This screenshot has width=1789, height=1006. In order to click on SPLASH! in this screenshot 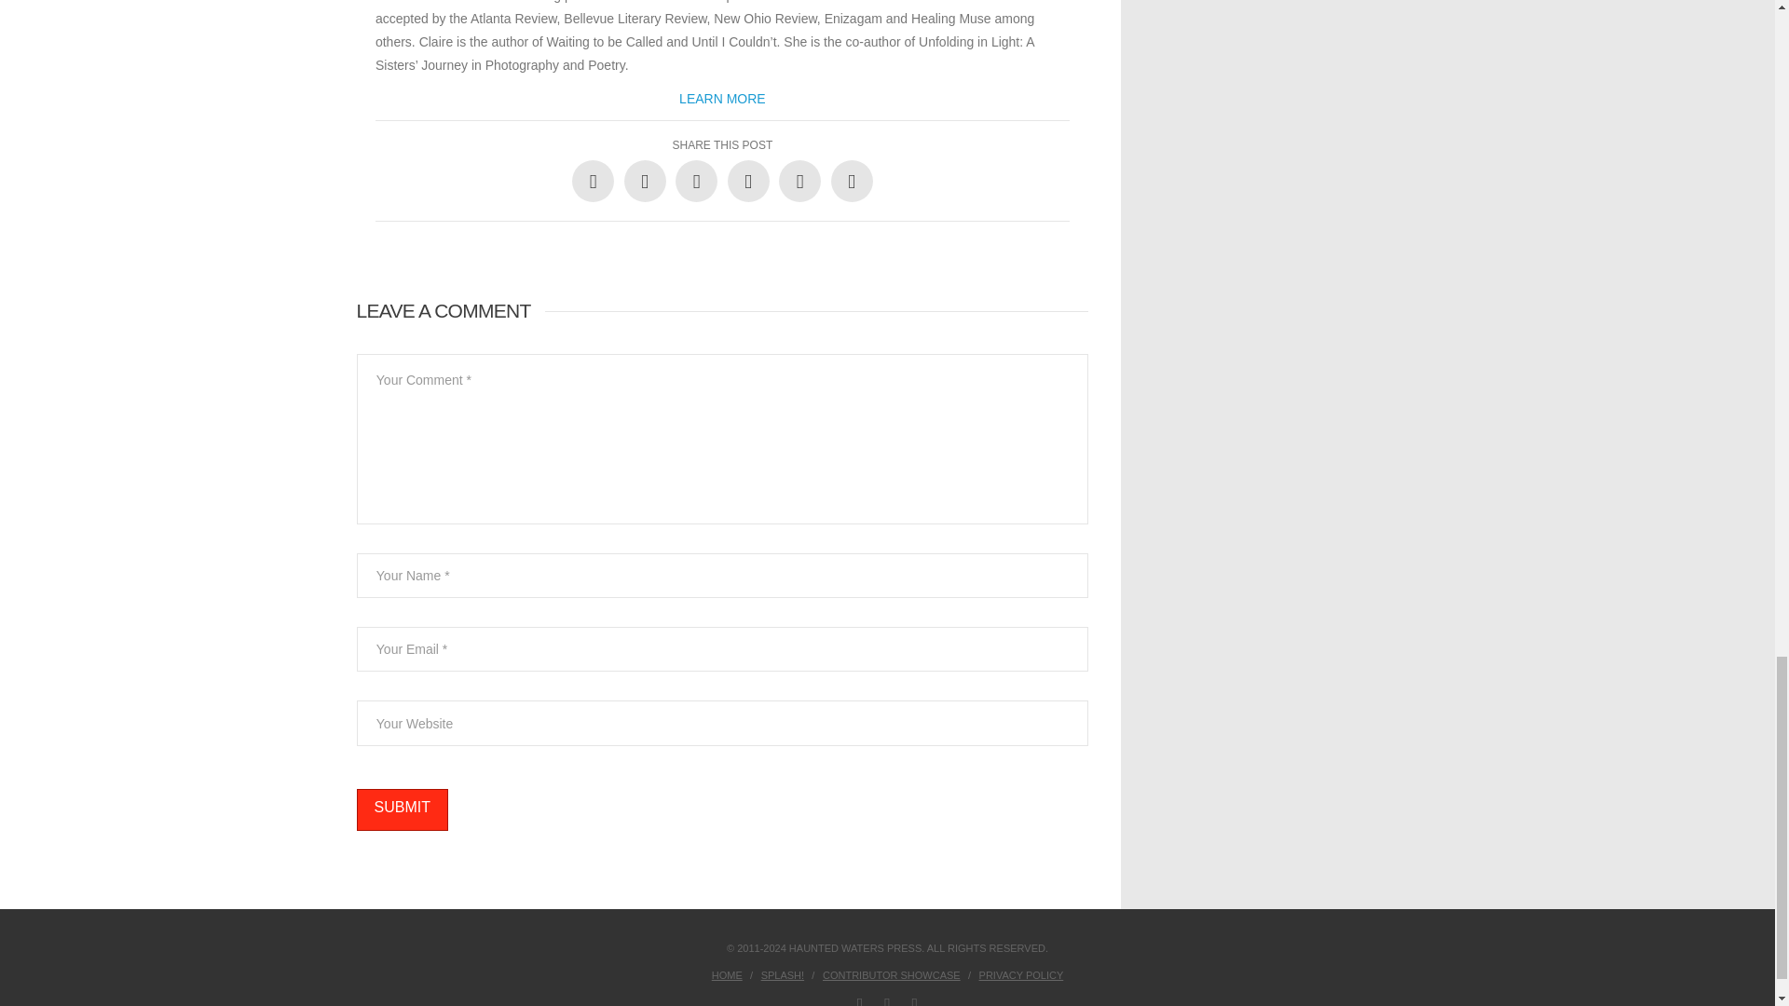, I will do `click(783, 975)`.